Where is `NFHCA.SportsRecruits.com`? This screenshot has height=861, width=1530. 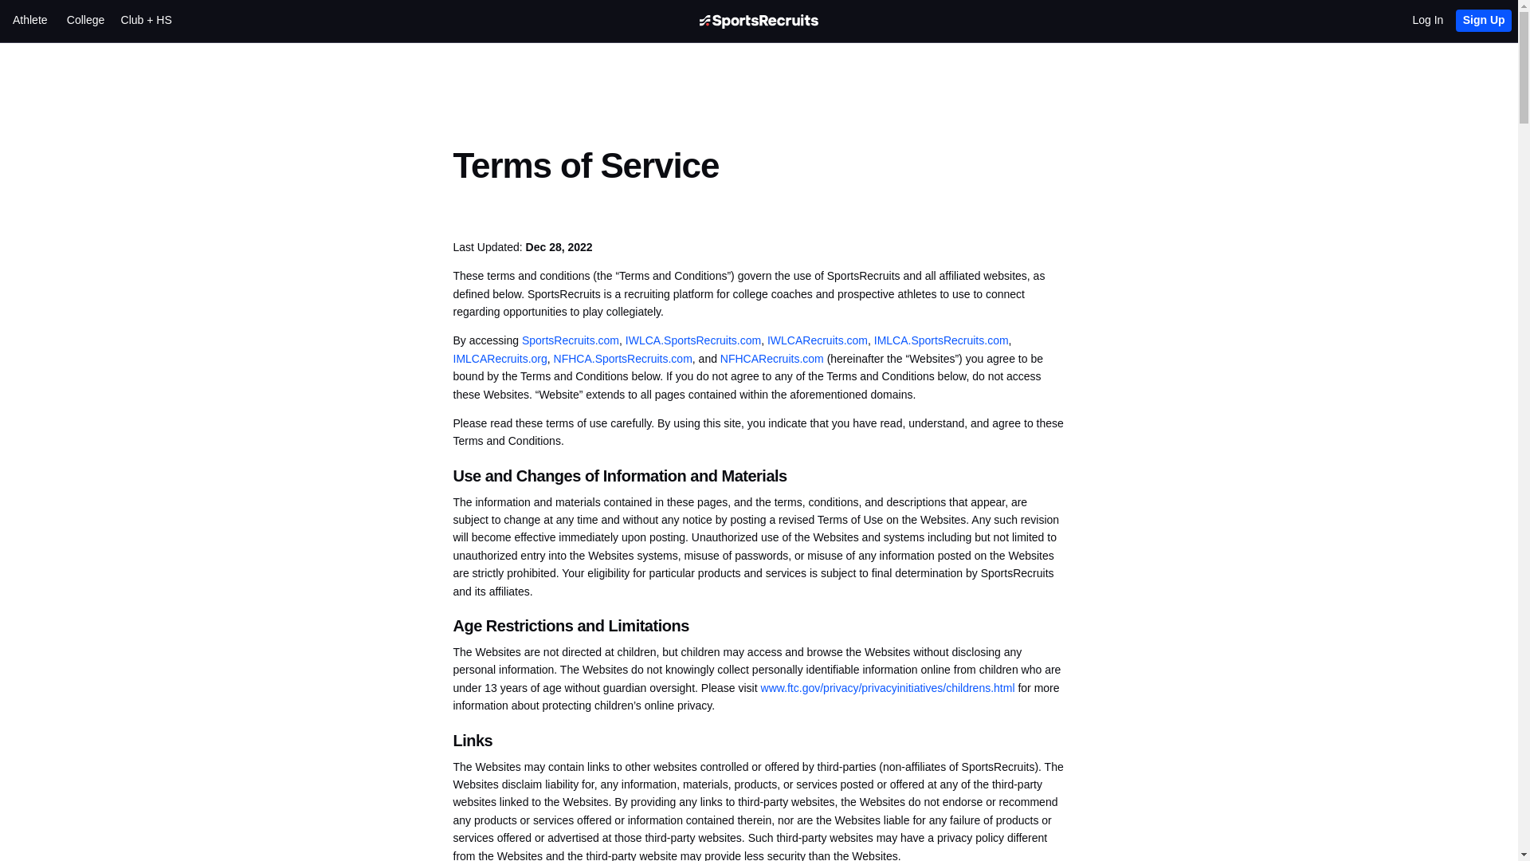
NFHCA.SportsRecruits.com is located at coordinates (623, 358).